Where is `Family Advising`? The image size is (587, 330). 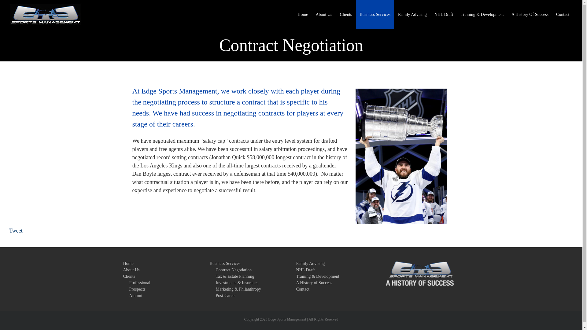 Family Advising is located at coordinates (412, 15).